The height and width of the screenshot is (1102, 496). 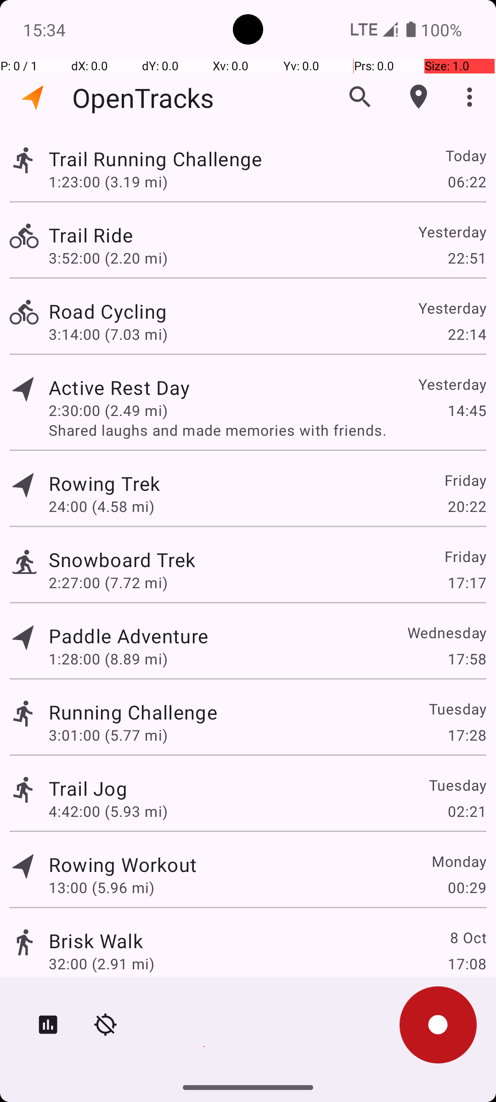 What do you see at coordinates (467, 410) in the screenshot?
I see `14:45` at bounding box center [467, 410].